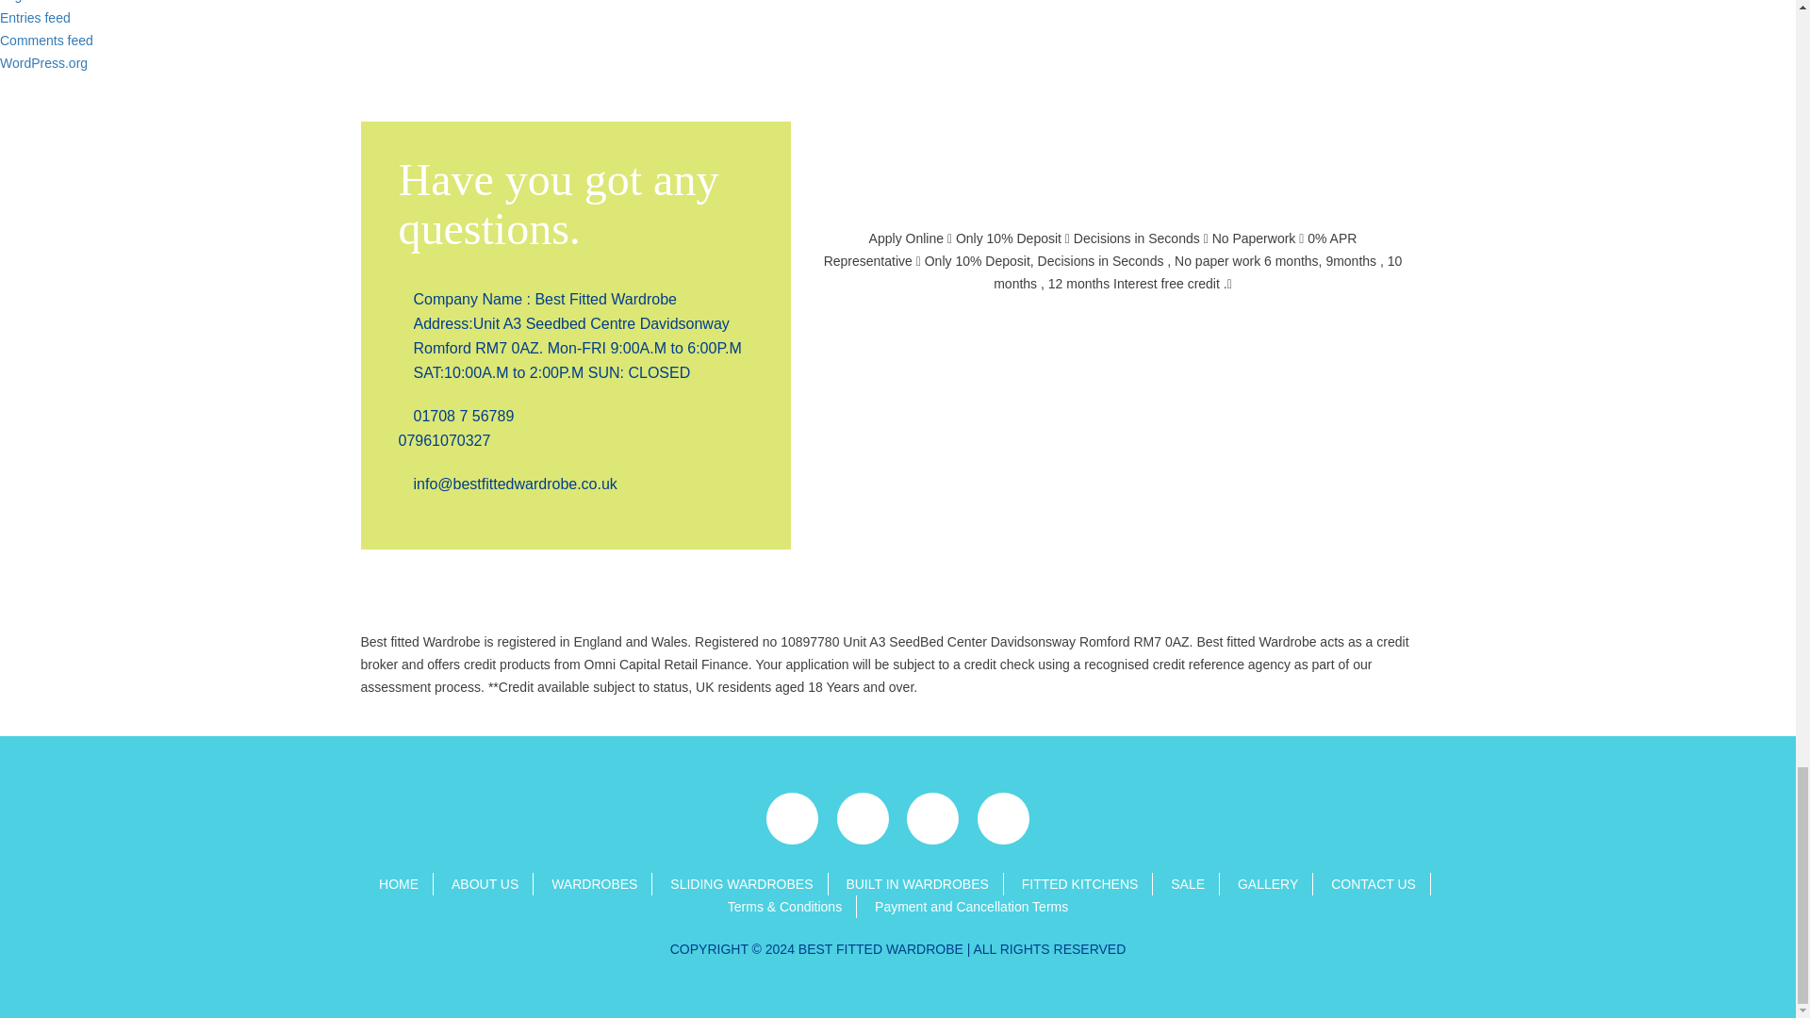  What do you see at coordinates (916, 884) in the screenshot?
I see `BUILT IN WARDROBES` at bounding box center [916, 884].